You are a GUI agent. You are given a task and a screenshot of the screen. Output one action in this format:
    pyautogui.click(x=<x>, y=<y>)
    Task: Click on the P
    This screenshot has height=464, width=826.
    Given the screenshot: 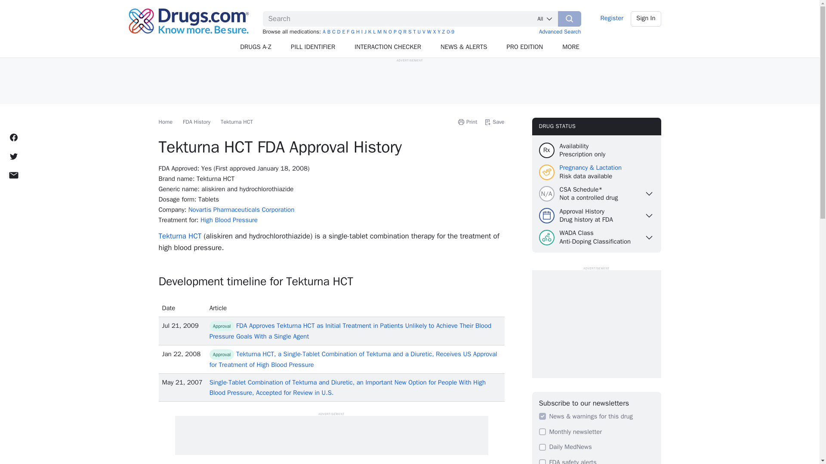 What is the action you would take?
    pyautogui.click(x=395, y=32)
    